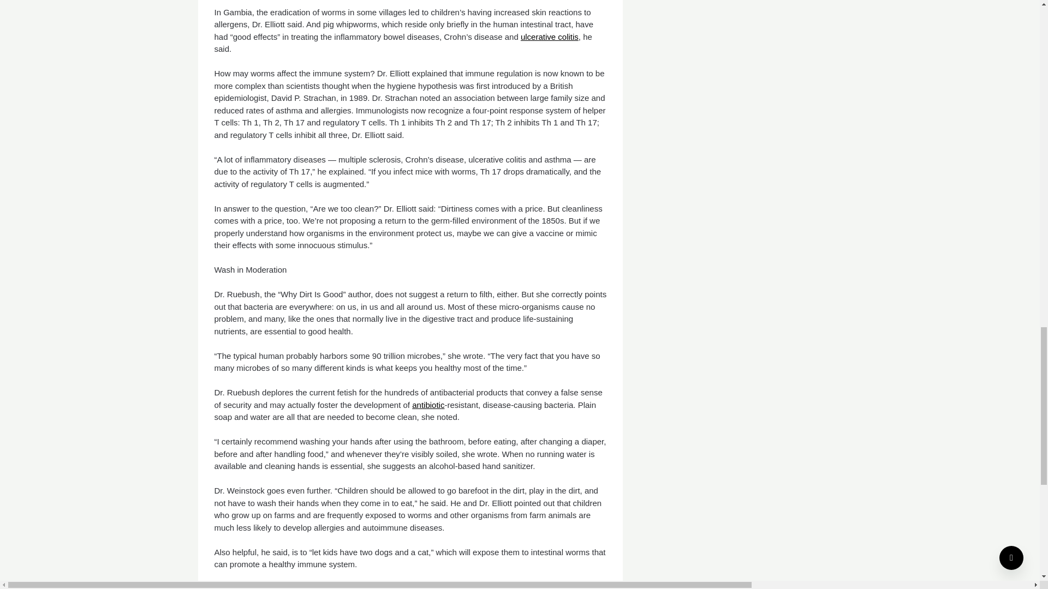 The width and height of the screenshot is (1048, 589). Describe the element at coordinates (428, 405) in the screenshot. I see `antibiotic` at that location.